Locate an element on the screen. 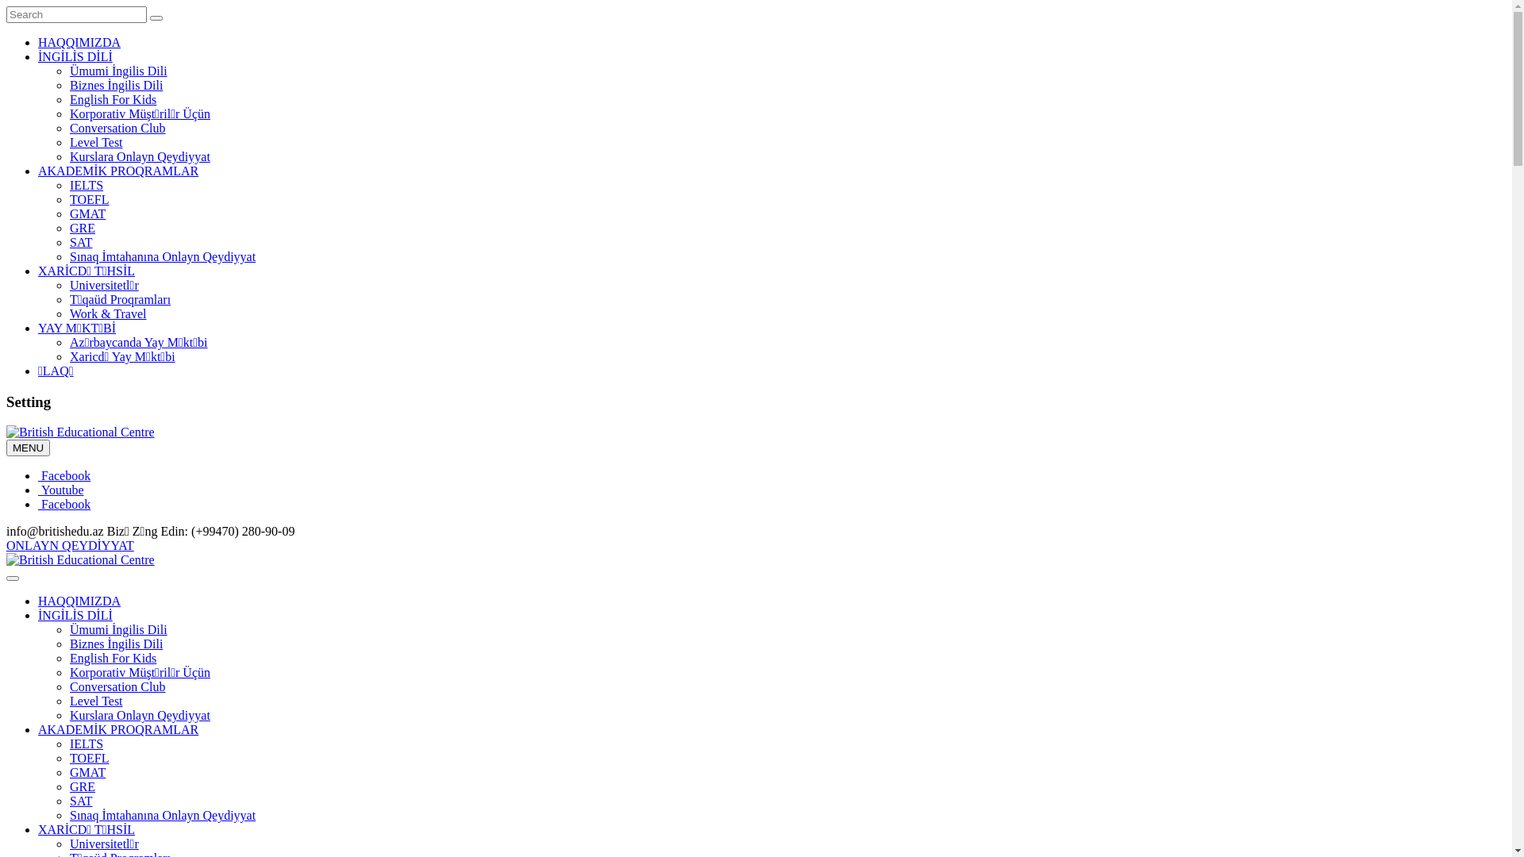 The width and height of the screenshot is (1524, 857). SAT is located at coordinates (81, 801).